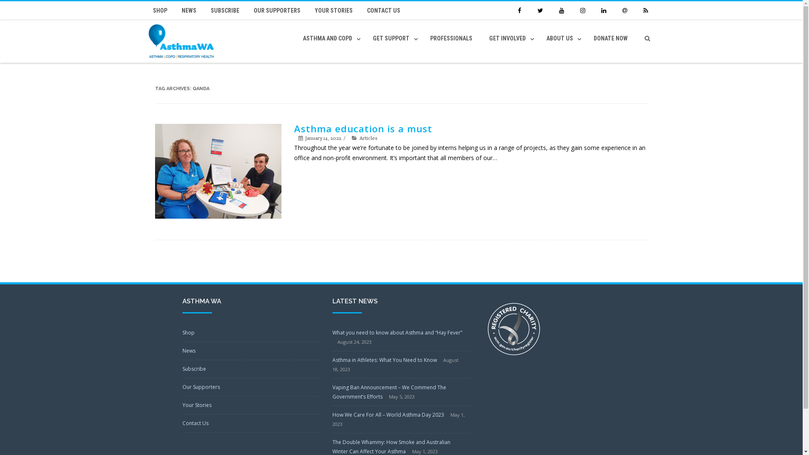 This screenshot has width=809, height=455. I want to click on Instagram, so click(582, 11).